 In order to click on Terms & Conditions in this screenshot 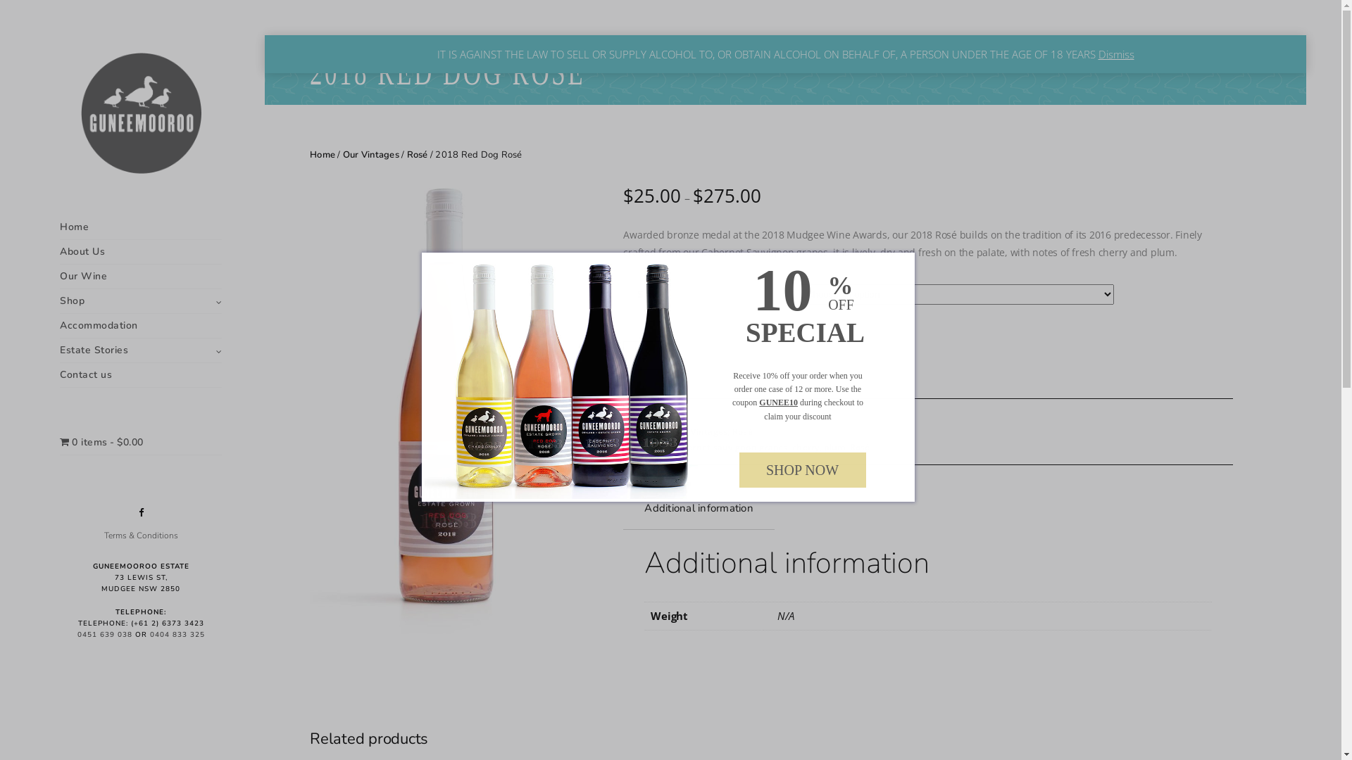, I will do `click(141, 536)`.